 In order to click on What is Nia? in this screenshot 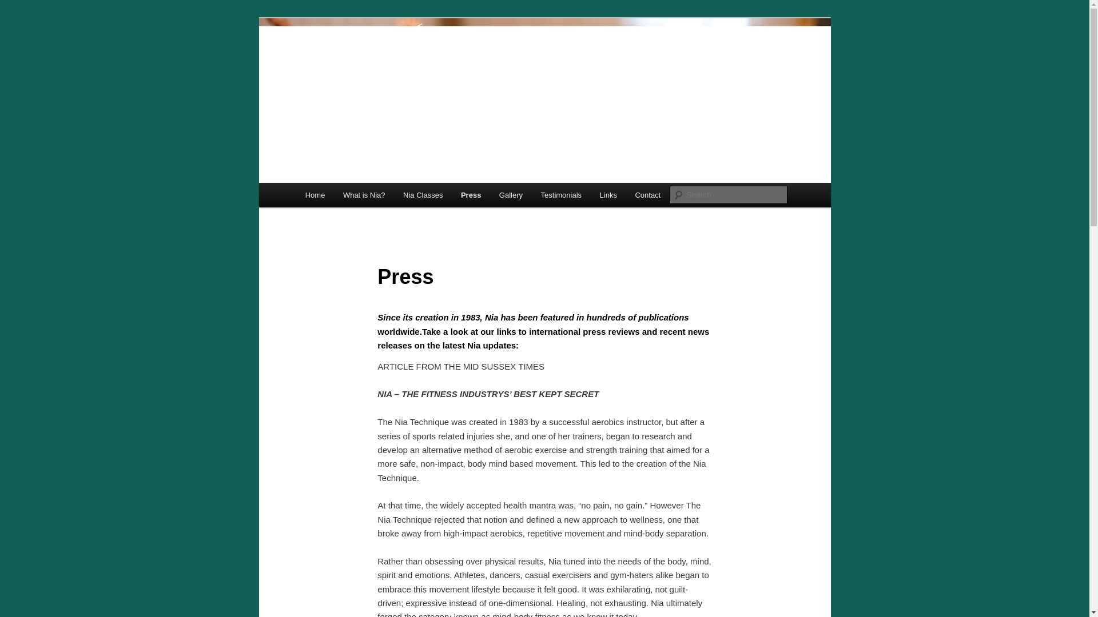, I will do `click(364, 194)`.